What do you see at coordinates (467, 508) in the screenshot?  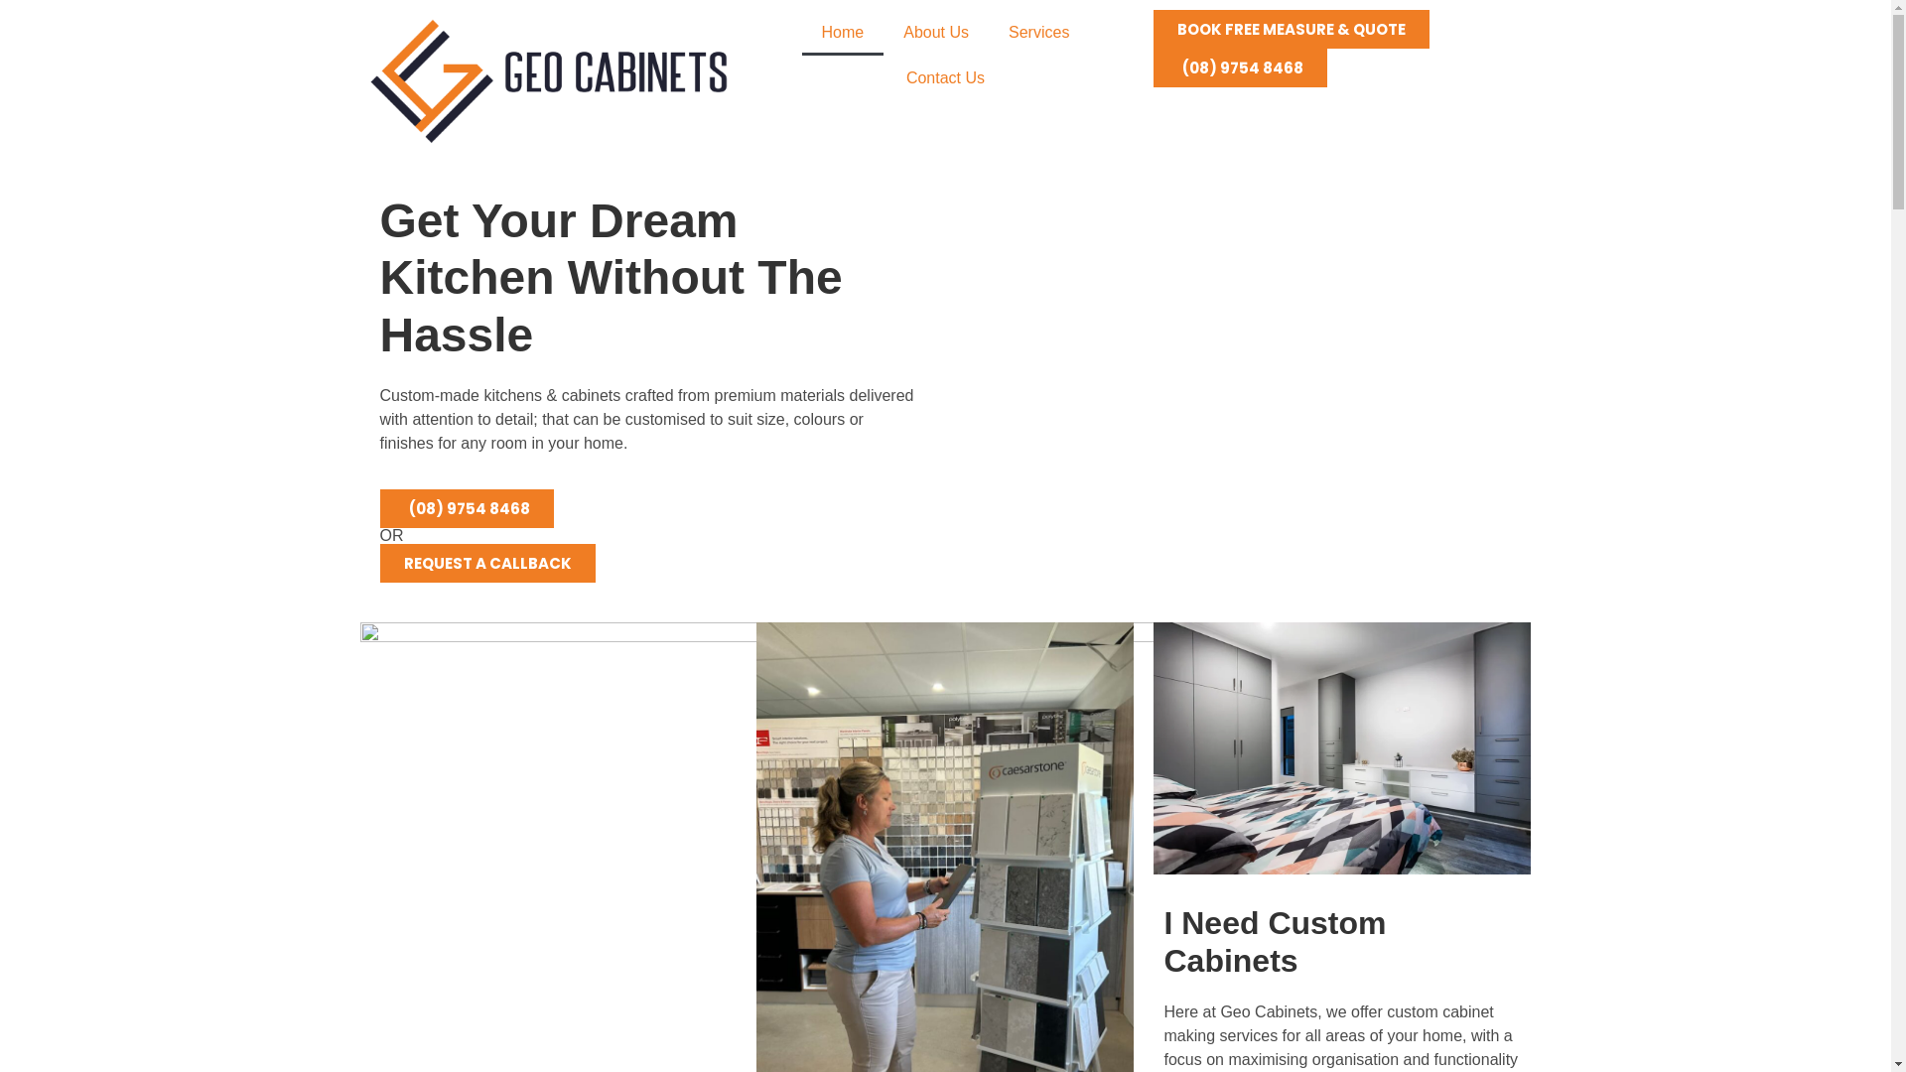 I see `(08) 9754 8468` at bounding box center [467, 508].